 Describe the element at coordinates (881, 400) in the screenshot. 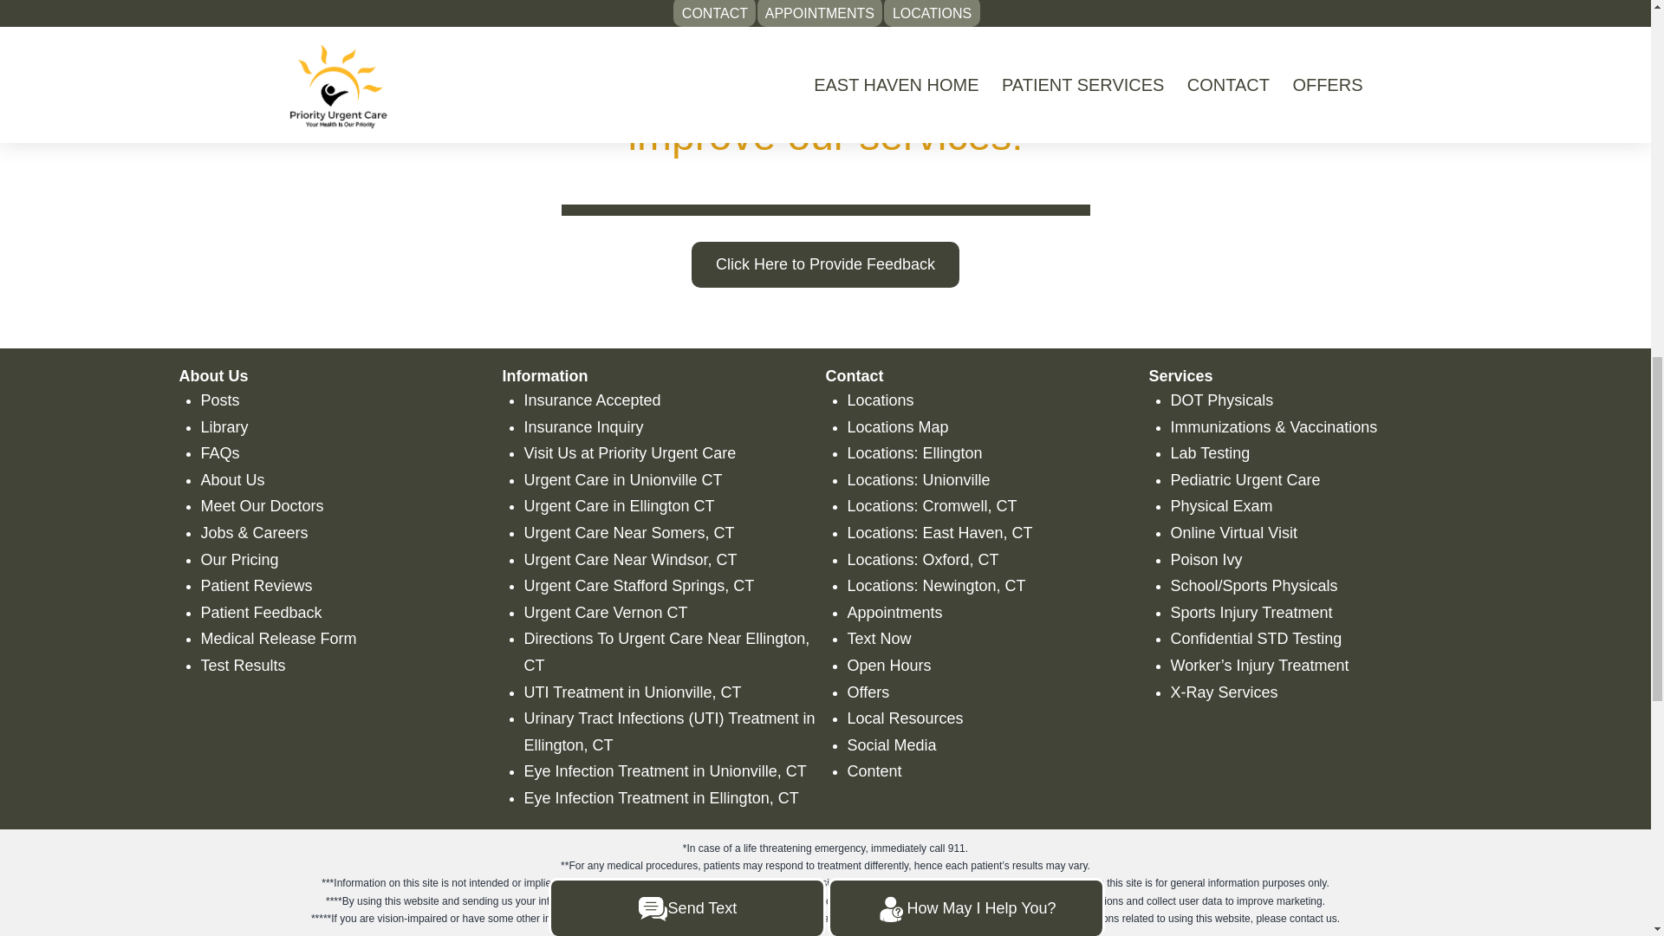

I see `Locations` at that location.